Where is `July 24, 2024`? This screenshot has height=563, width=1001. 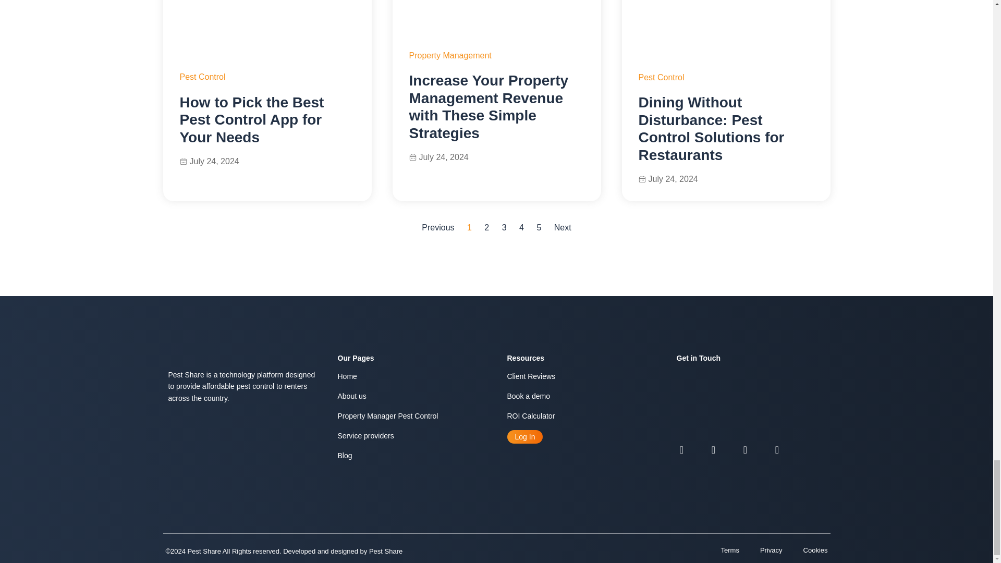
July 24, 2024 is located at coordinates (209, 161).